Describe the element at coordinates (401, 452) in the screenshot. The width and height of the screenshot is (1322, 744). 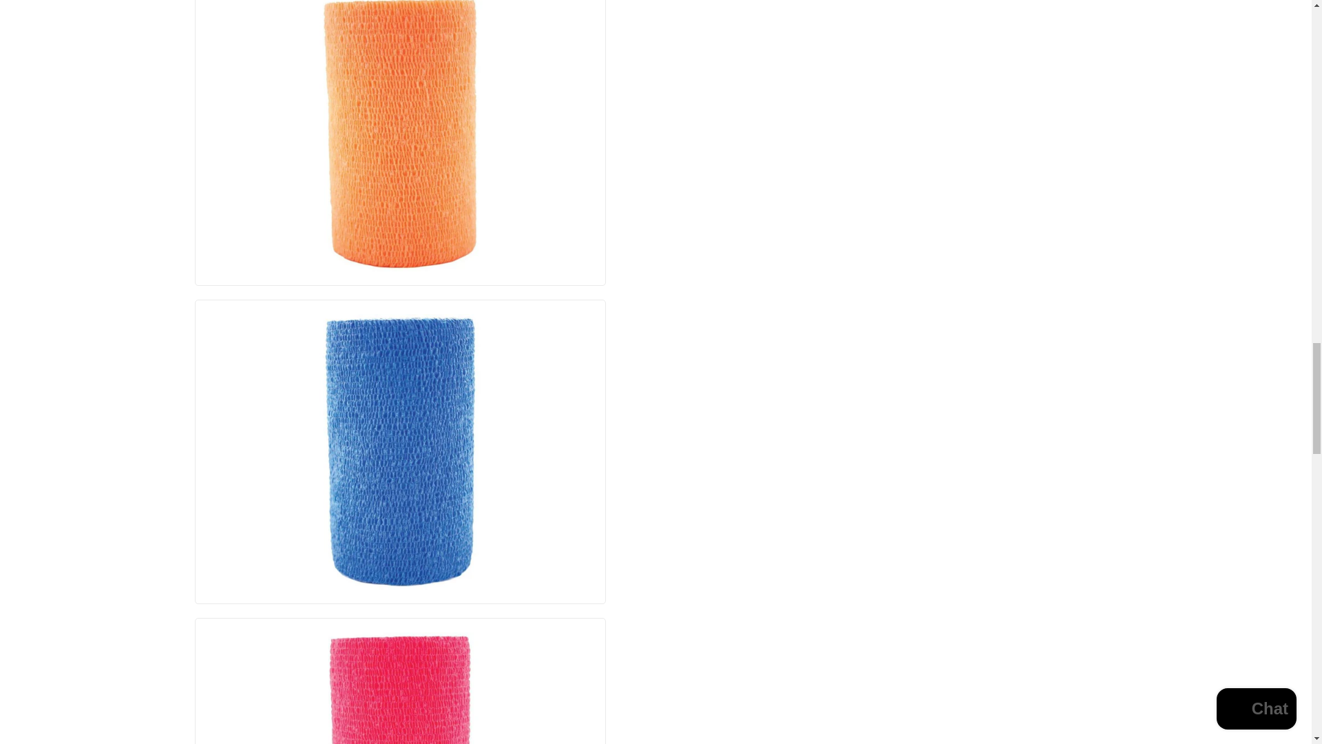
I see `Open Product Zoom` at that location.